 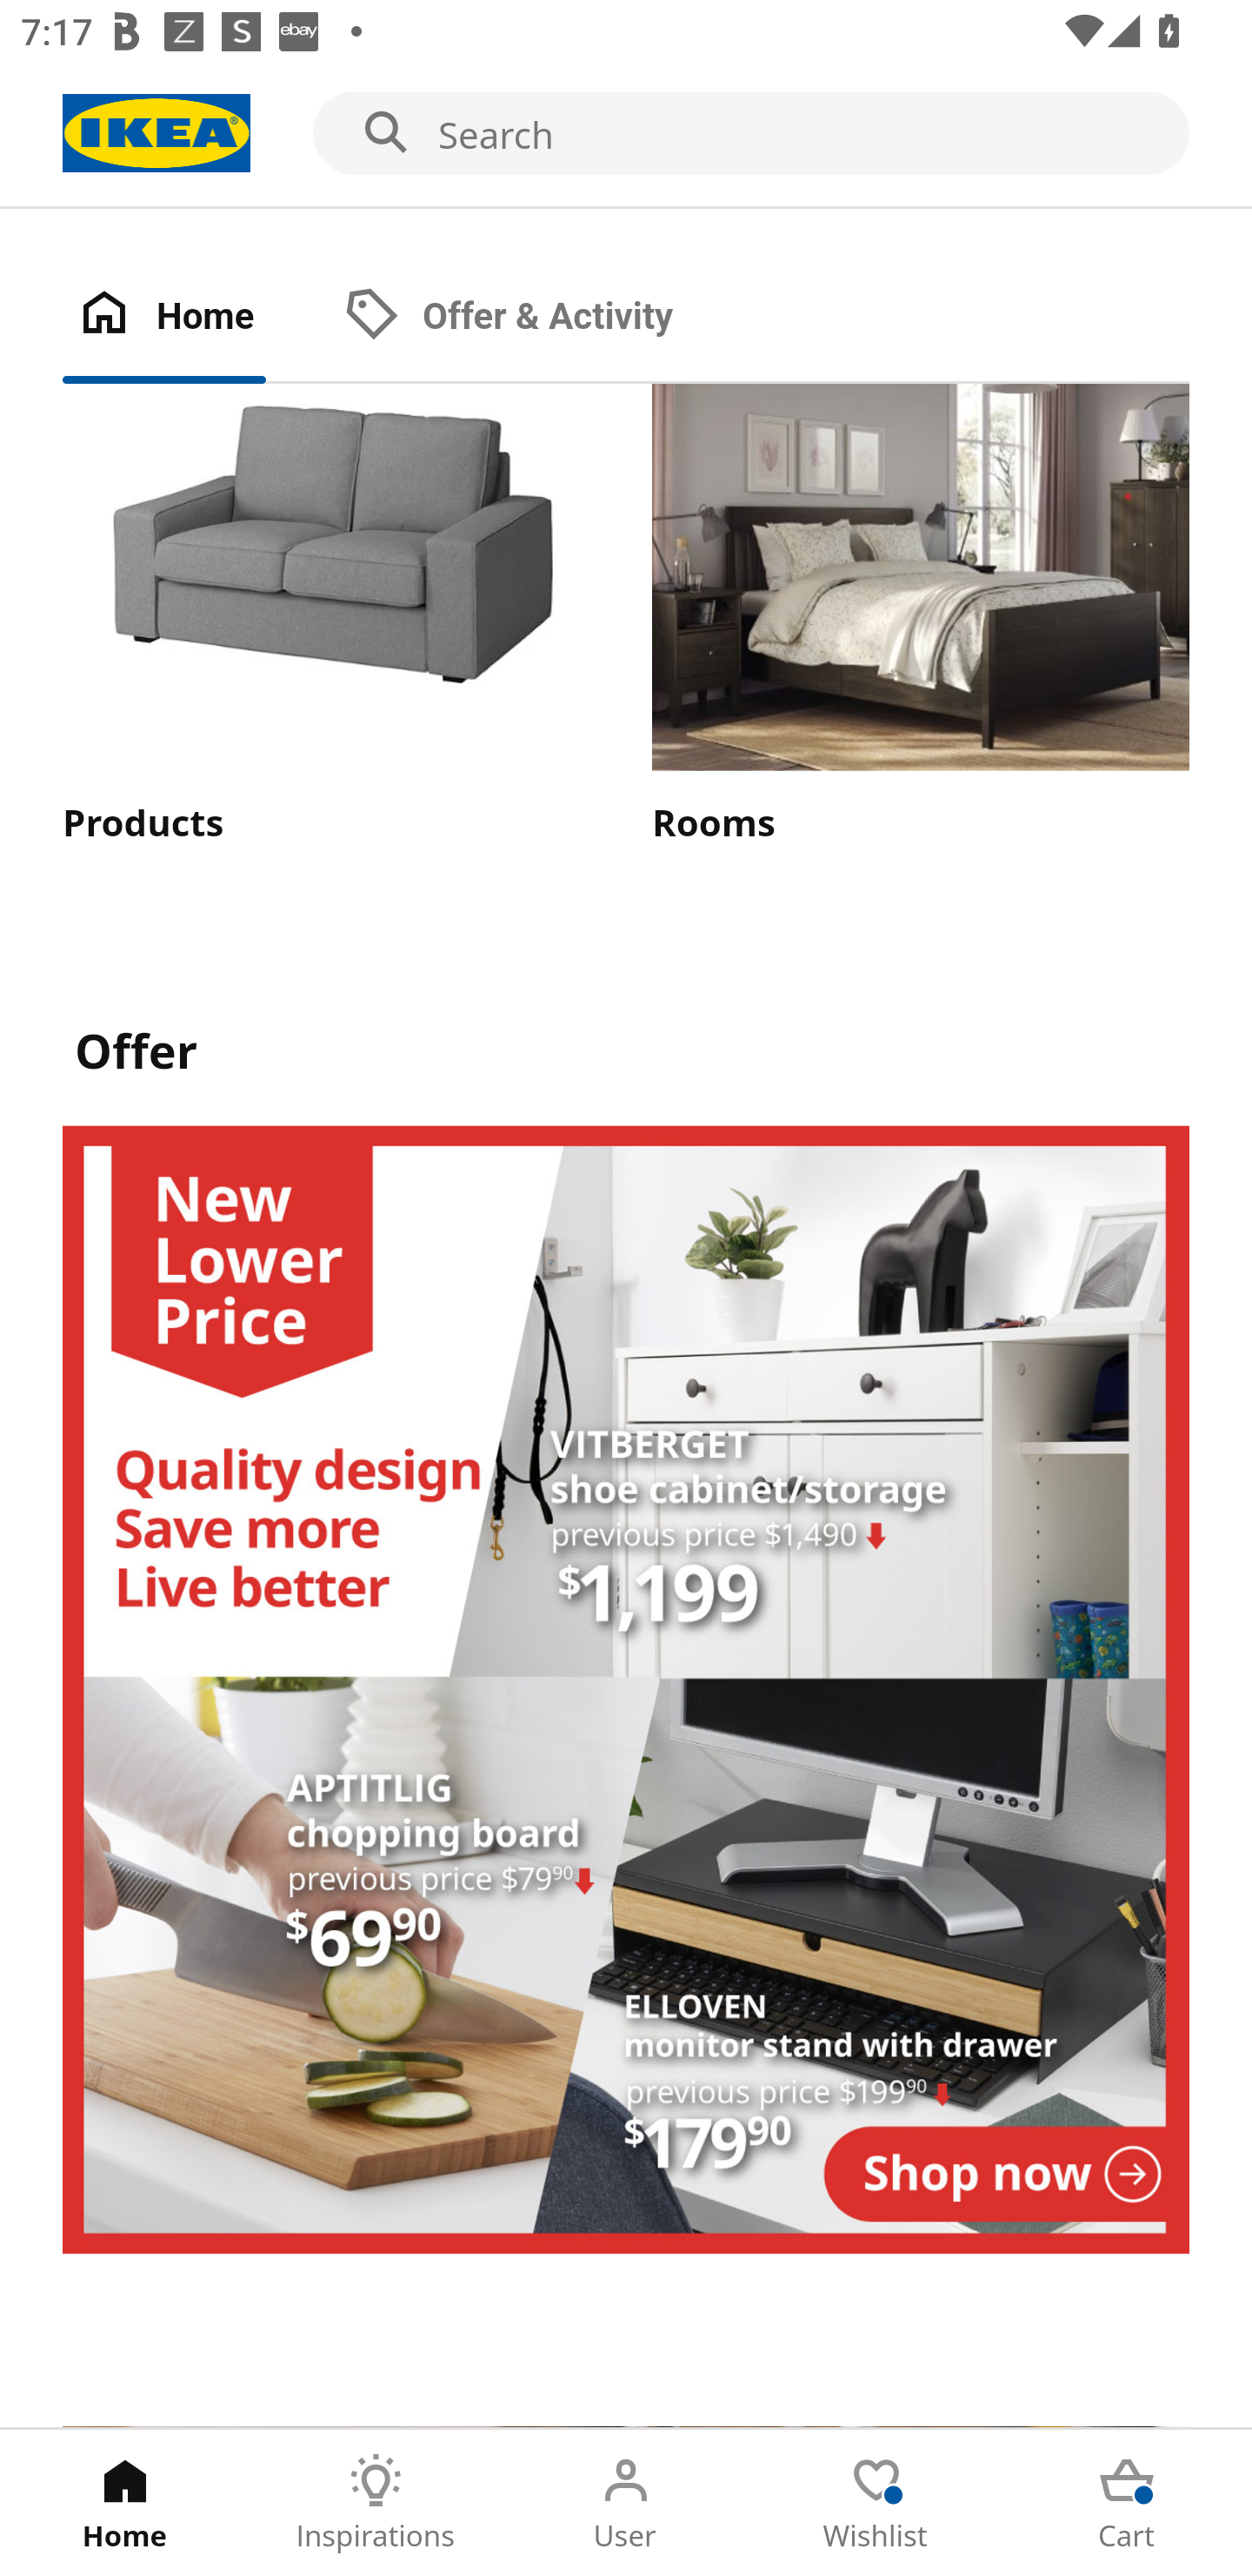 I want to click on Search, so click(x=626, y=134).